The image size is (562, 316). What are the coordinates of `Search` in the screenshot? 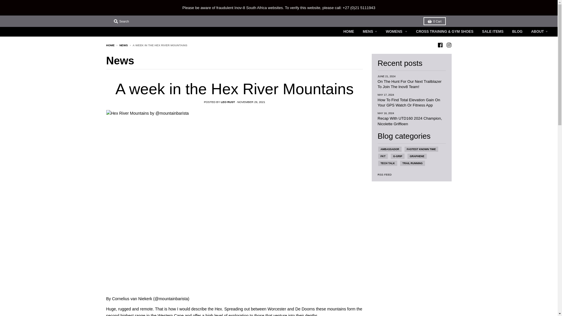 It's located at (121, 21).